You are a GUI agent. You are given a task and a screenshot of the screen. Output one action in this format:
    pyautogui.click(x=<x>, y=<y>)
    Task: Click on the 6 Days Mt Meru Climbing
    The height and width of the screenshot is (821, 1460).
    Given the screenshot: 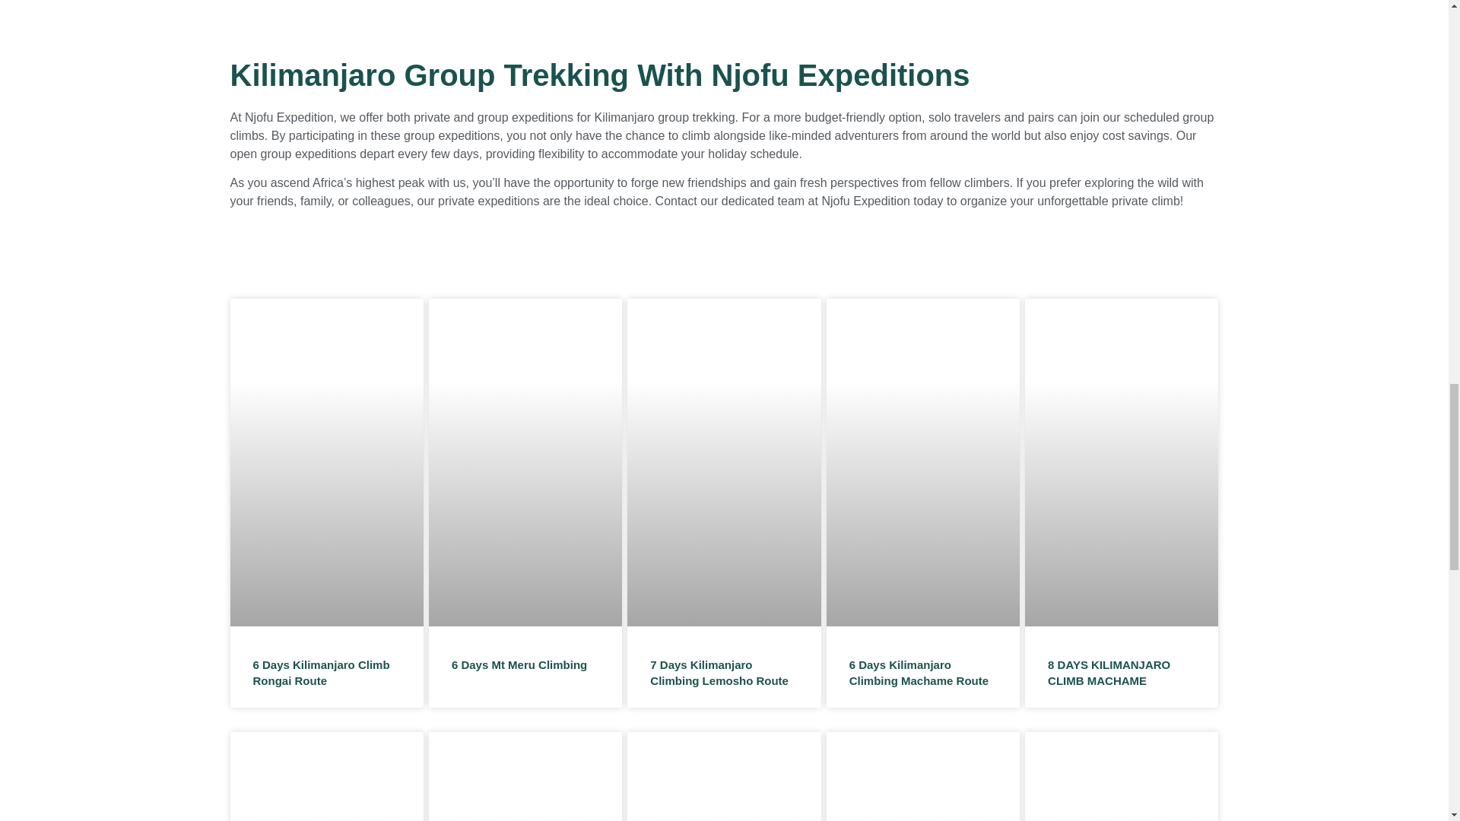 What is the action you would take?
    pyautogui.click(x=519, y=664)
    